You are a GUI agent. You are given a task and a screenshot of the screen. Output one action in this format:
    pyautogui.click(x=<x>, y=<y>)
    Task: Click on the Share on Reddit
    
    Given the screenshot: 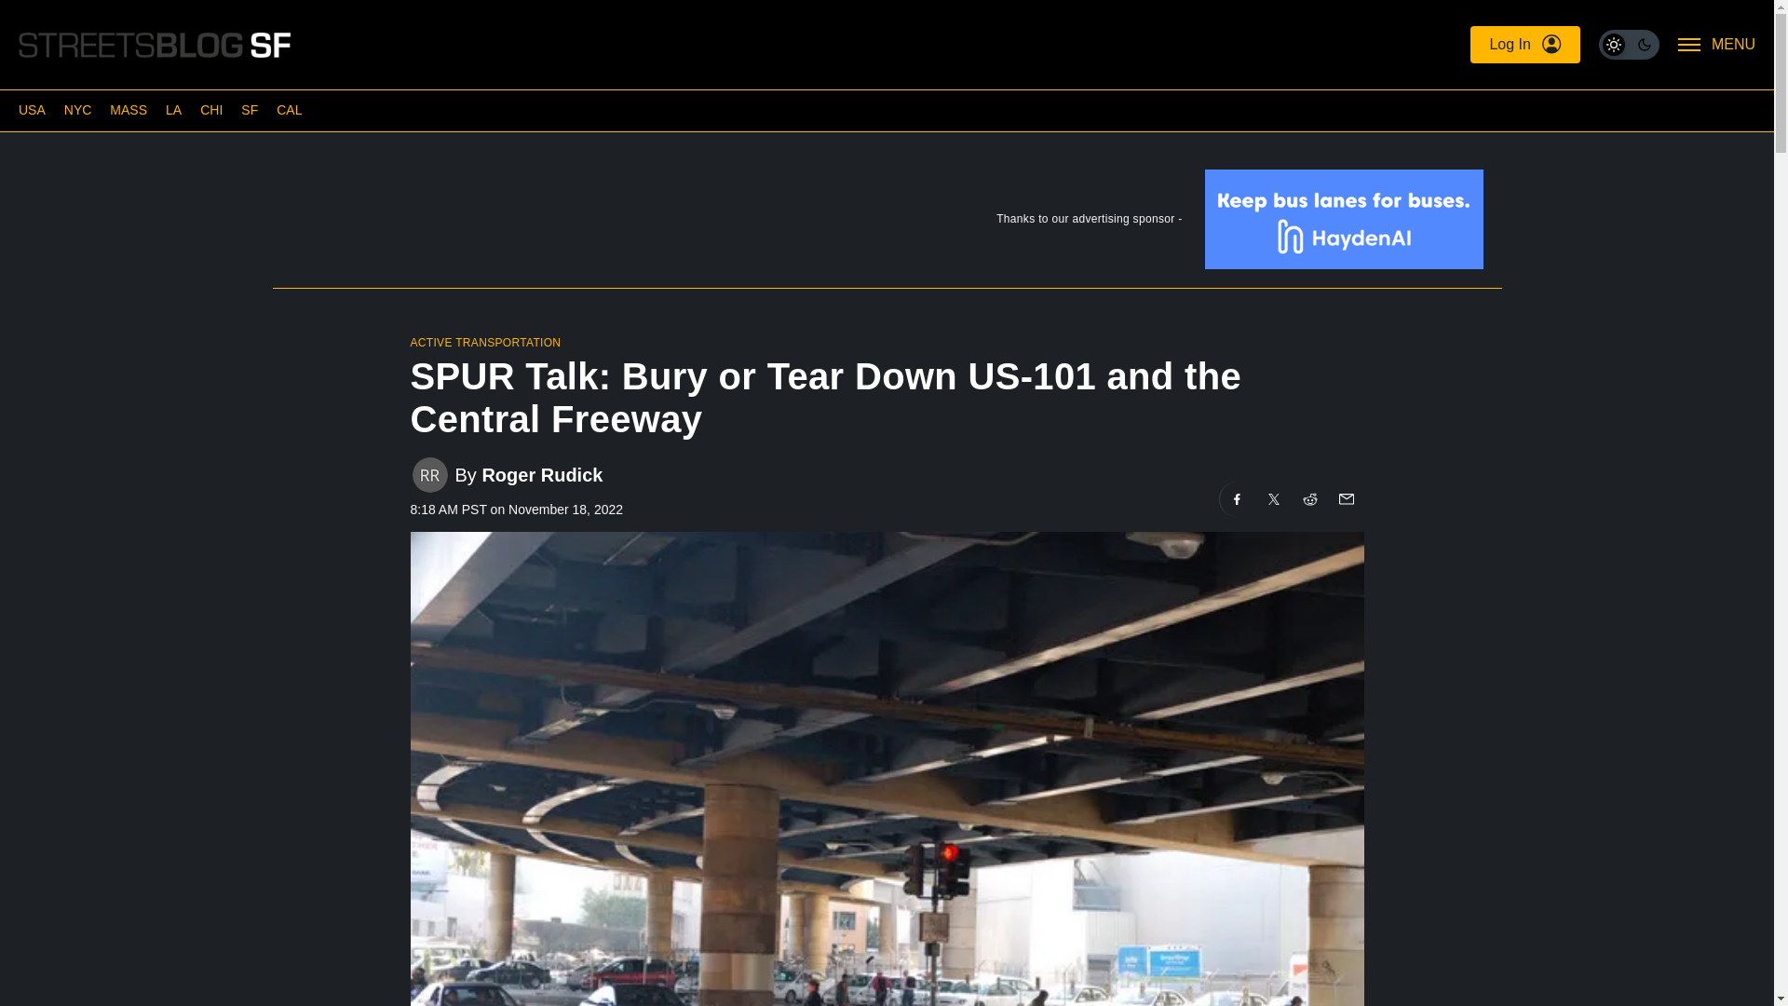 What is the action you would take?
    pyautogui.click(x=1310, y=499)
    